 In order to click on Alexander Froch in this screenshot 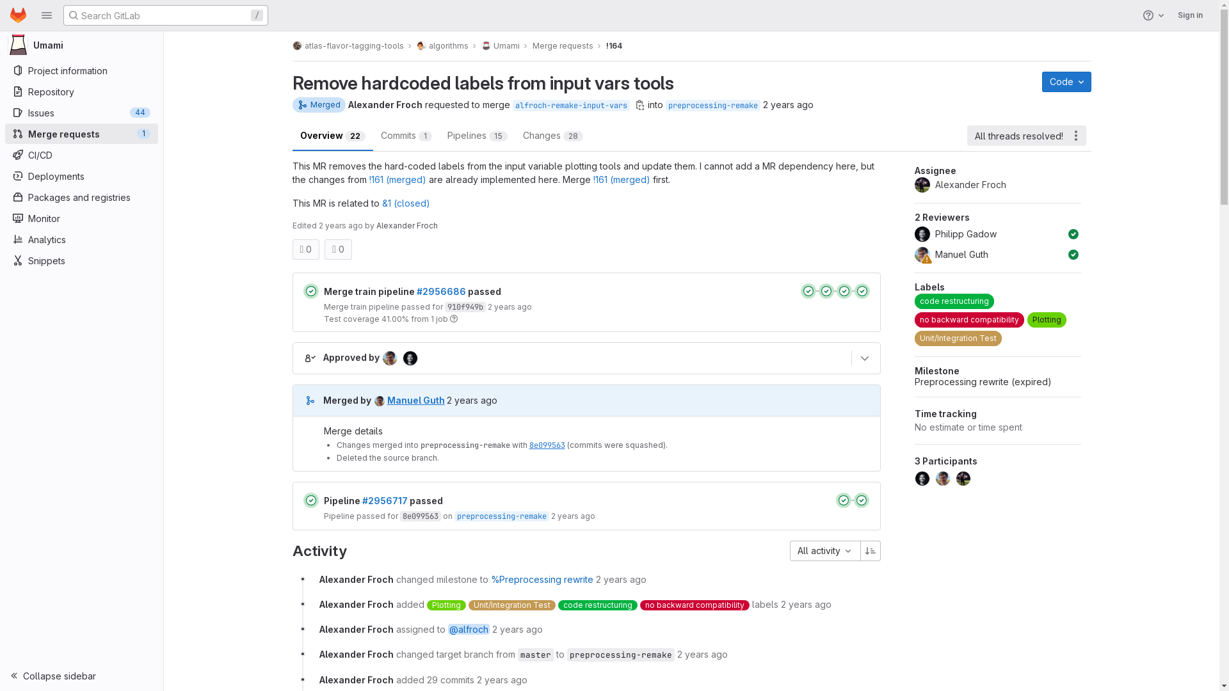, I will do `click(356, 604)`.